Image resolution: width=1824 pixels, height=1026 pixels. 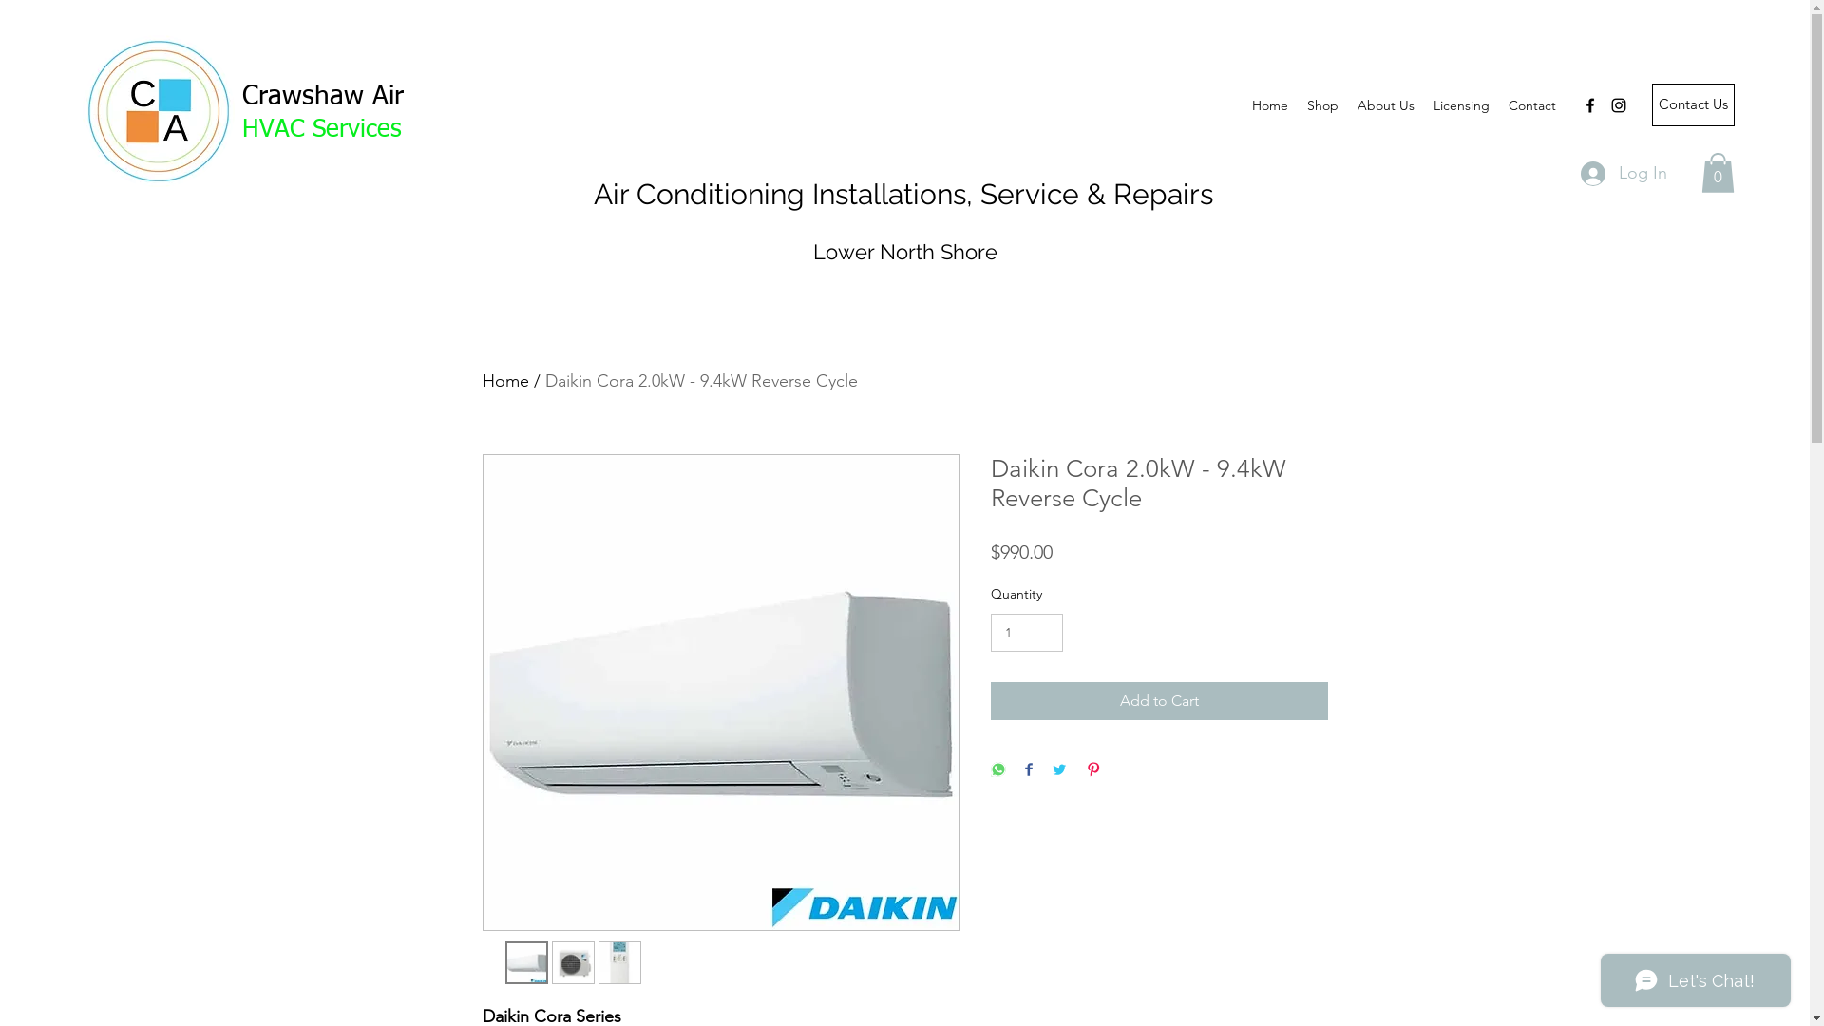 I want to click on Home, so click(x=1270, y=105).